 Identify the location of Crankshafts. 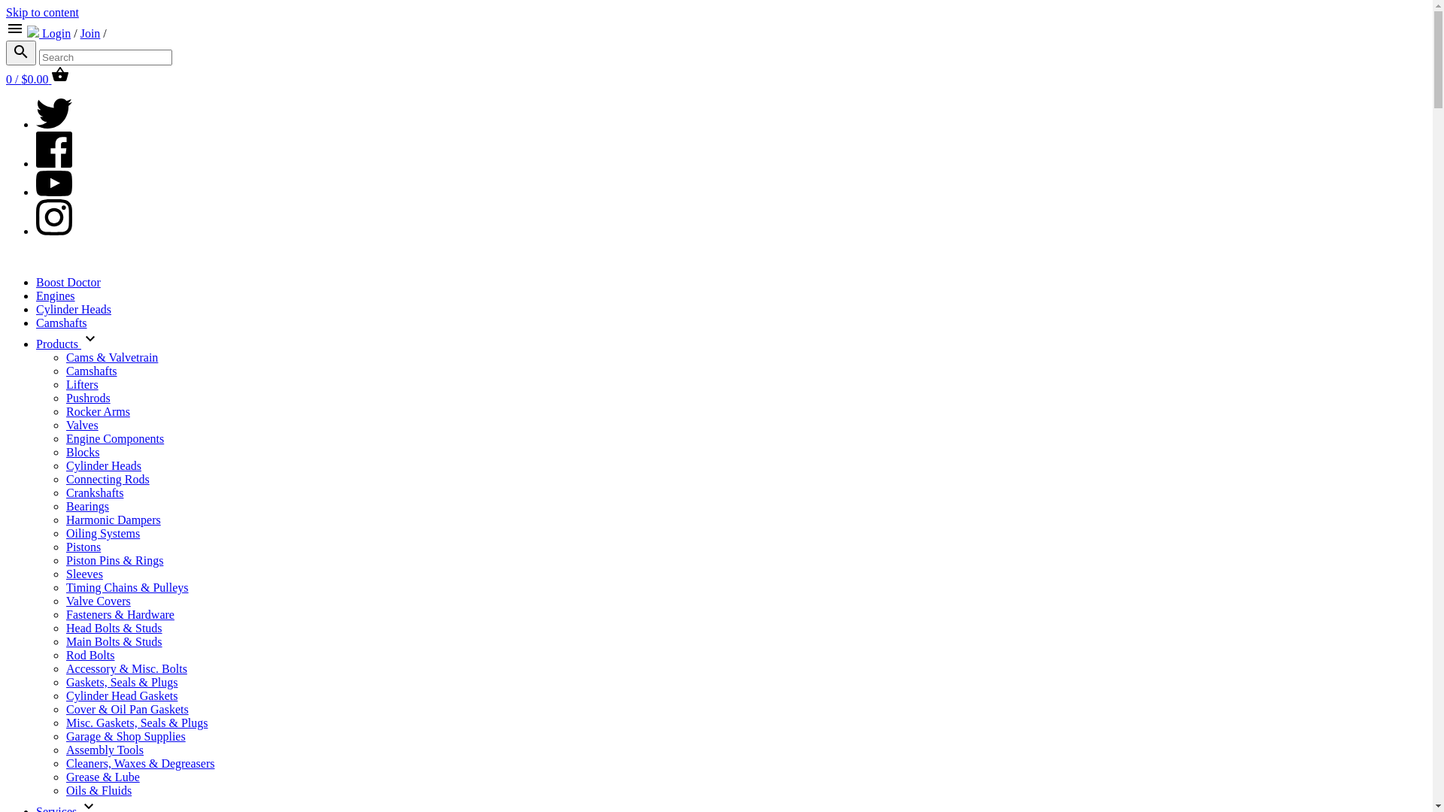
(95, 493).